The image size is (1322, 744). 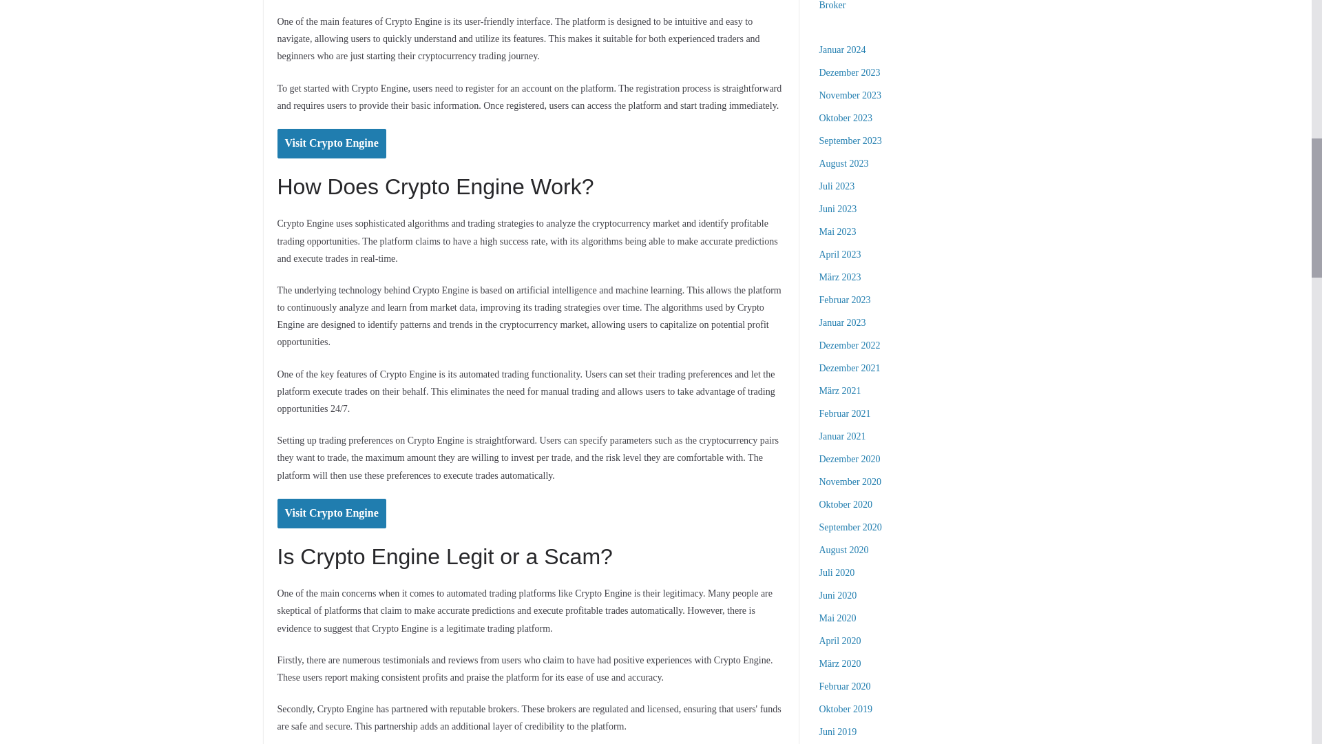 What do you see at coordinates (330, 143) in the screenshot?
I see `Visit Crypto Engine` at bounding box center [330, 143].